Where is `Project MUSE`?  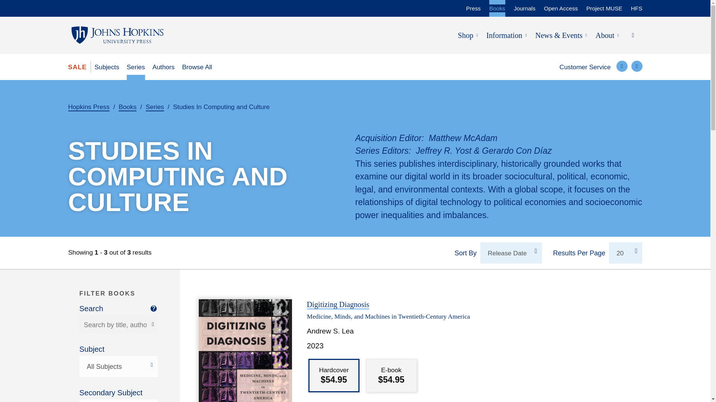
Project MUSE is located at coordinates (604, 6).